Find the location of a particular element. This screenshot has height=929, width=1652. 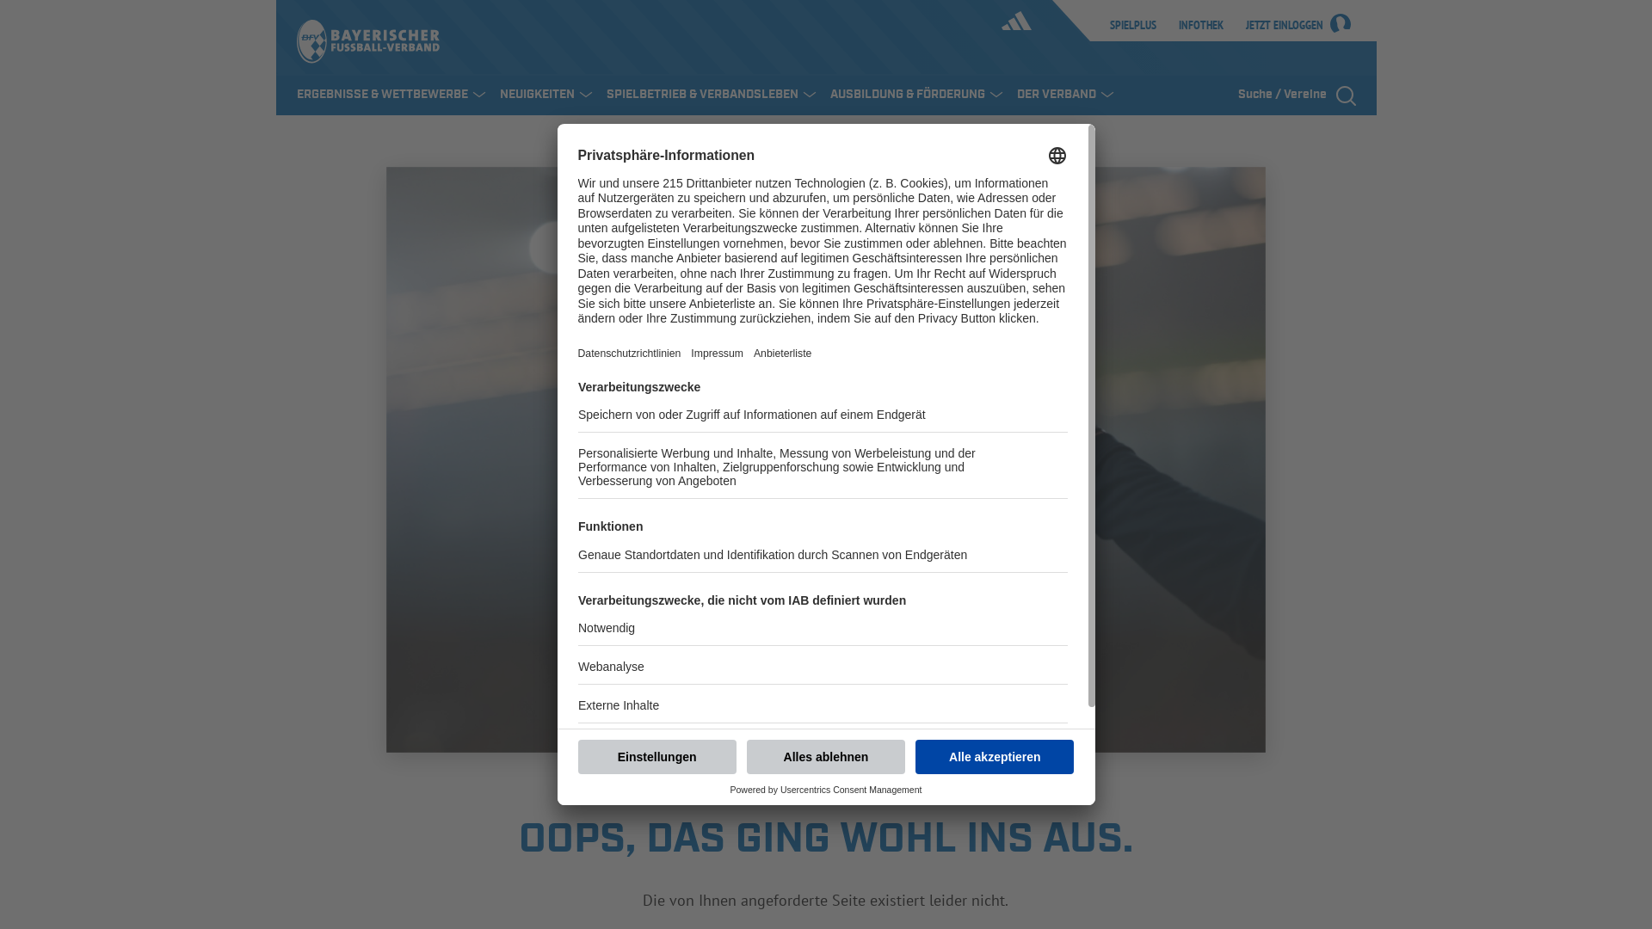

SPIELBETRIEB & VERBANDSLEBEN is located at coordinates (711, 95).